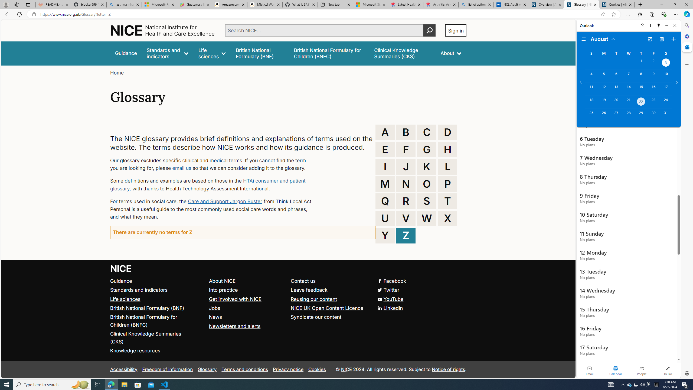  What do you see at coordinates (653, 89) in the screenshot?
I see `Friday, August 16, 2024. ` at bounding box center [653, 89].